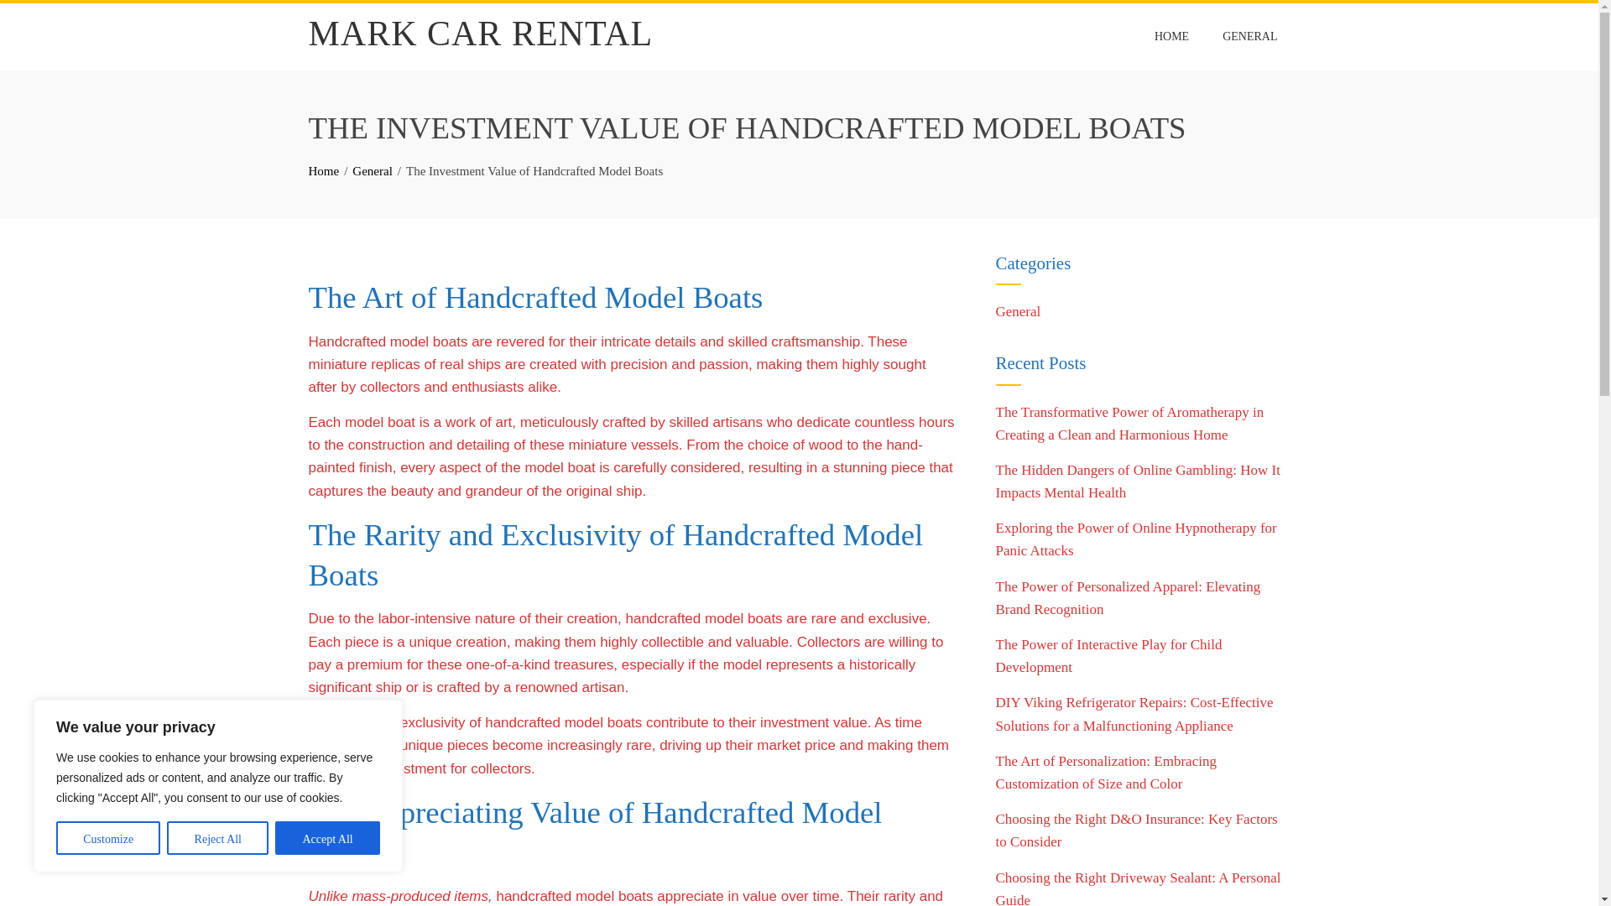 This screenshot has width=1611, height=906. Describe the element at coordinates (1108, 656) in the screenshot. I see `The Power of Interactive Play for Child Development` at that location.